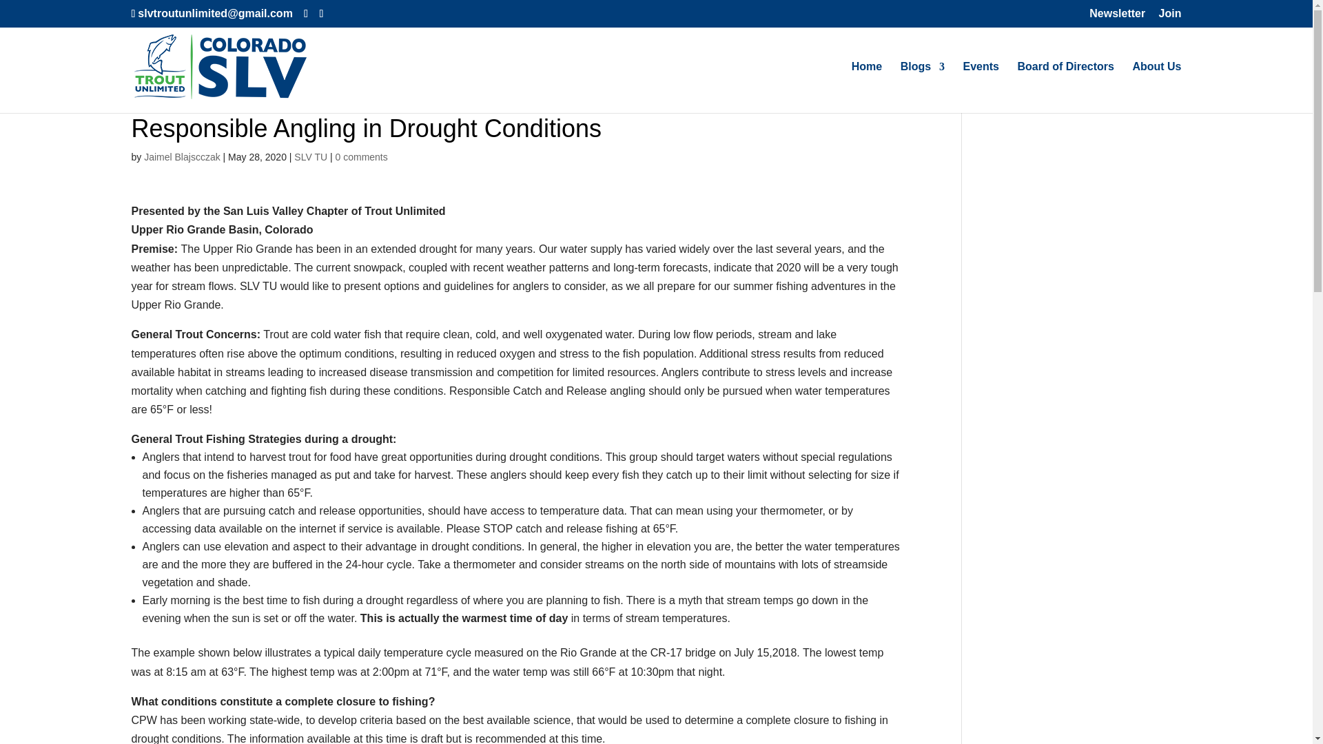 This screenshot has width=1323, height=744. Describe the element at coordinates (1117, 17) in the screenshot. I see `Newsletter` at that location.